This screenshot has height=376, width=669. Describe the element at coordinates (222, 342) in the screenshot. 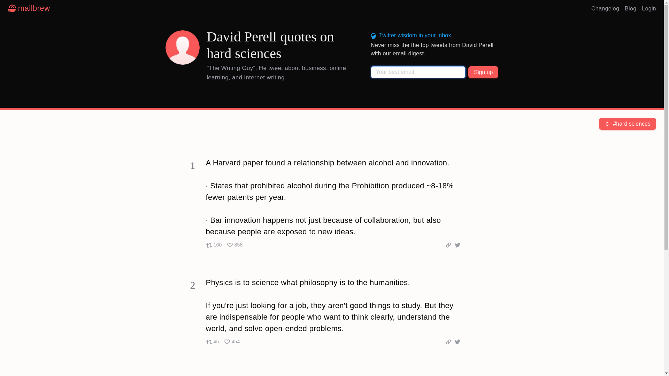

I see `Sign up` at that location.